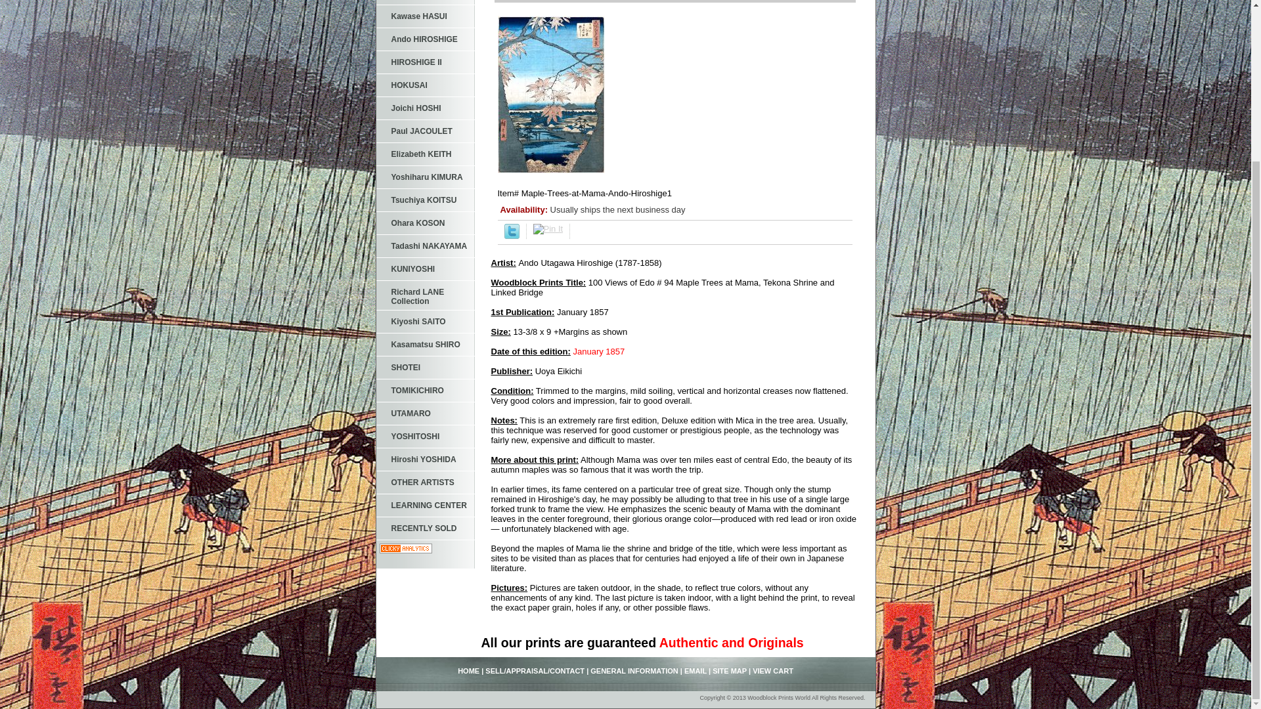  Describe the element at coordinates (424, 414) in the screenshot. I see `UTAMARO` at that location.